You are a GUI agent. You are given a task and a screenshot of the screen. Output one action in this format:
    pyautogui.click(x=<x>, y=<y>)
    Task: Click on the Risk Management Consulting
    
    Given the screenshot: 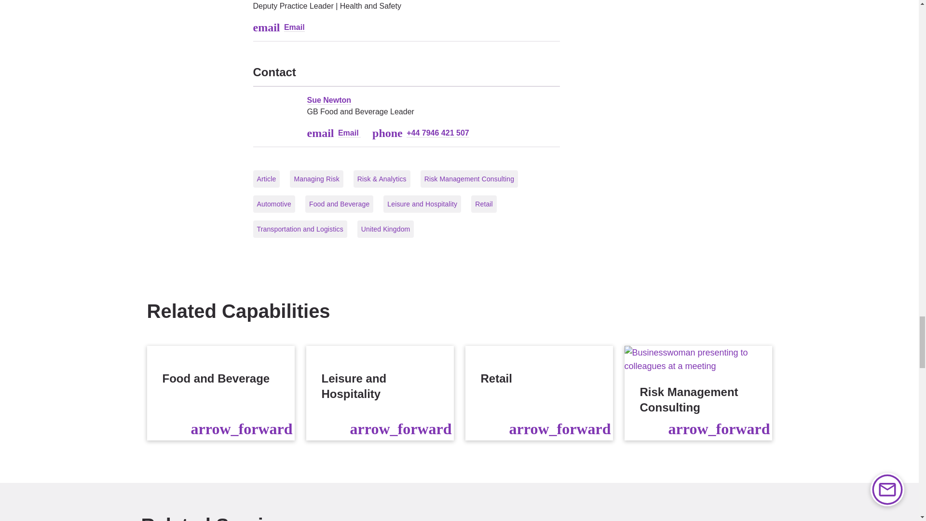 What is the action you would take?
    pyautogui.click(x=697, y=393)
    